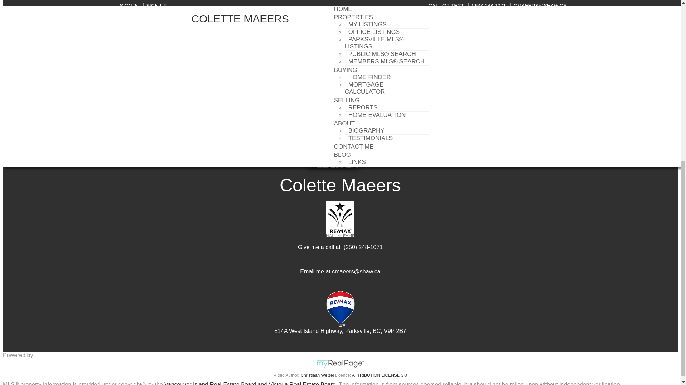 Image resolution: width=686 pixels, height=385 pixels. I want to click on myRealPage.com, so click(340, 363).